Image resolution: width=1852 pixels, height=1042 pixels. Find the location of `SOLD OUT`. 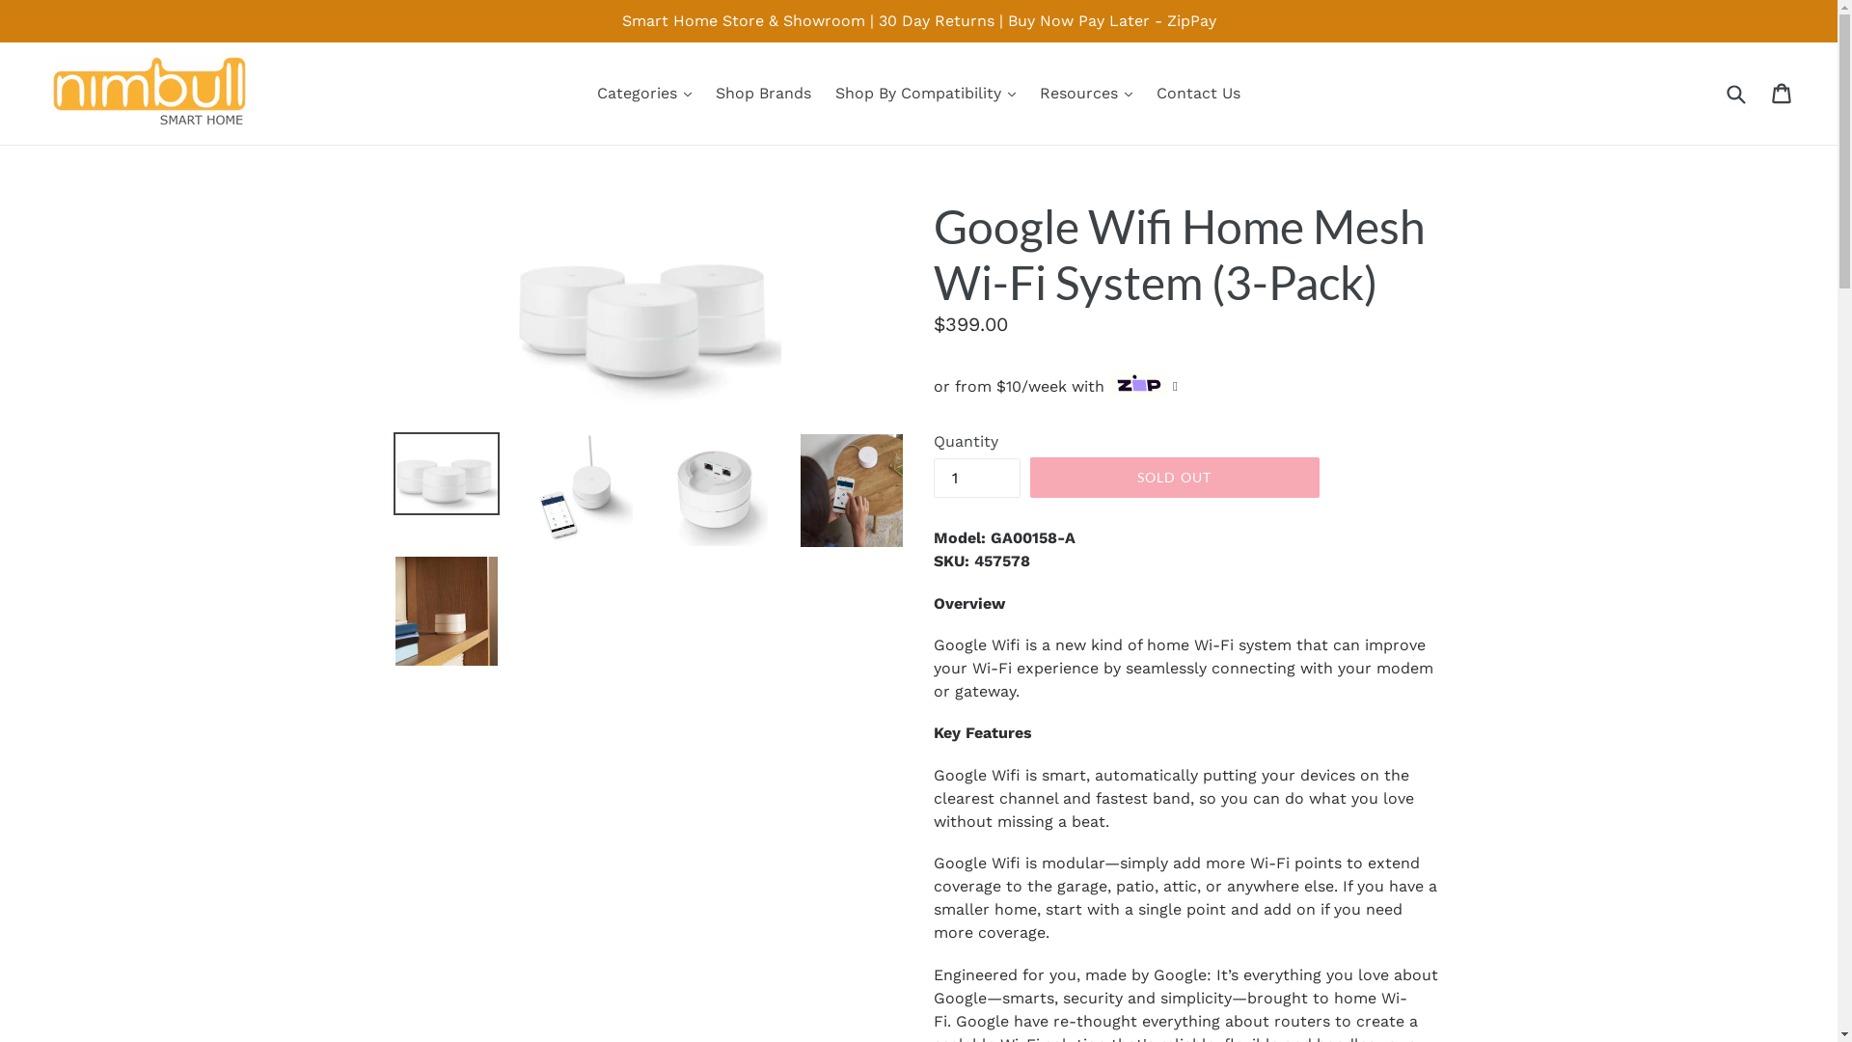

SOLD OUT is located at coordinates (1175, 478).